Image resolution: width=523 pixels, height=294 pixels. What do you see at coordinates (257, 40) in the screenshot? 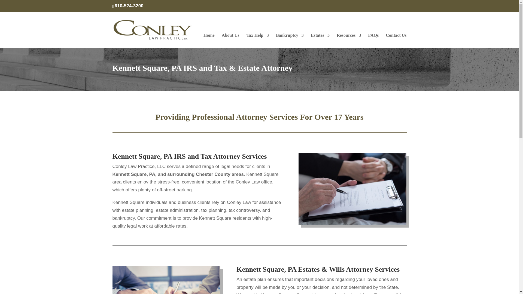
I see `Tax Help` at bounding box center [257, 40].